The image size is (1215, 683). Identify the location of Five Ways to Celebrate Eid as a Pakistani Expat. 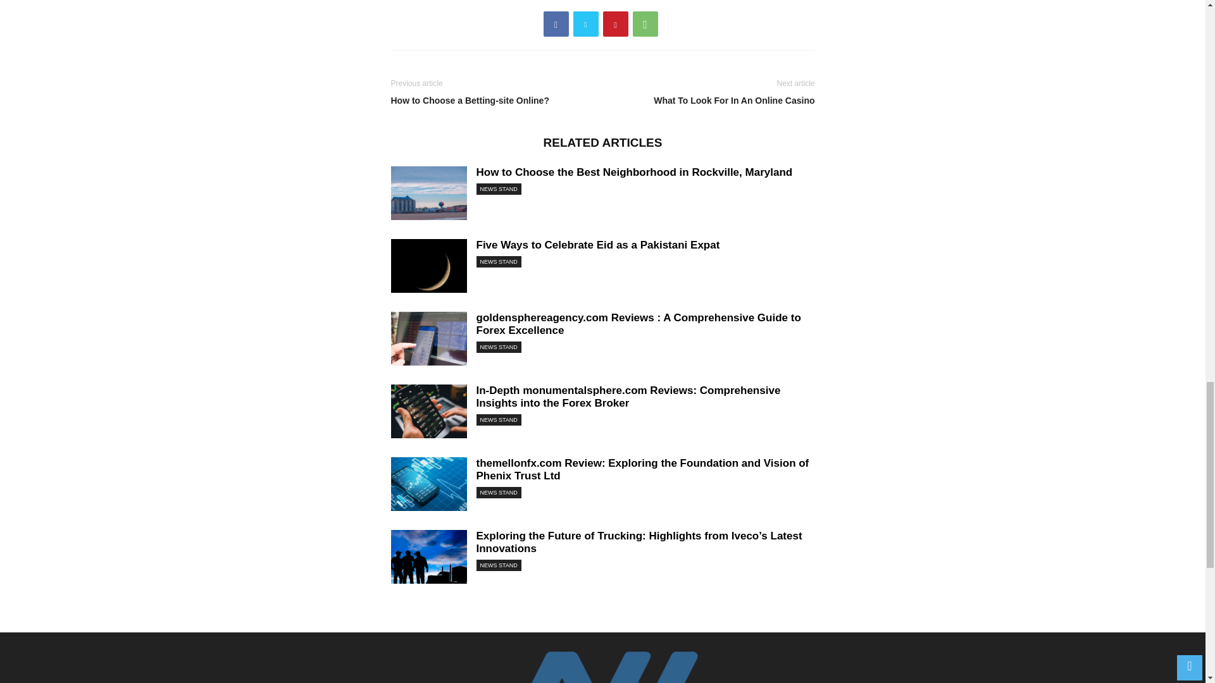
(597, 245).